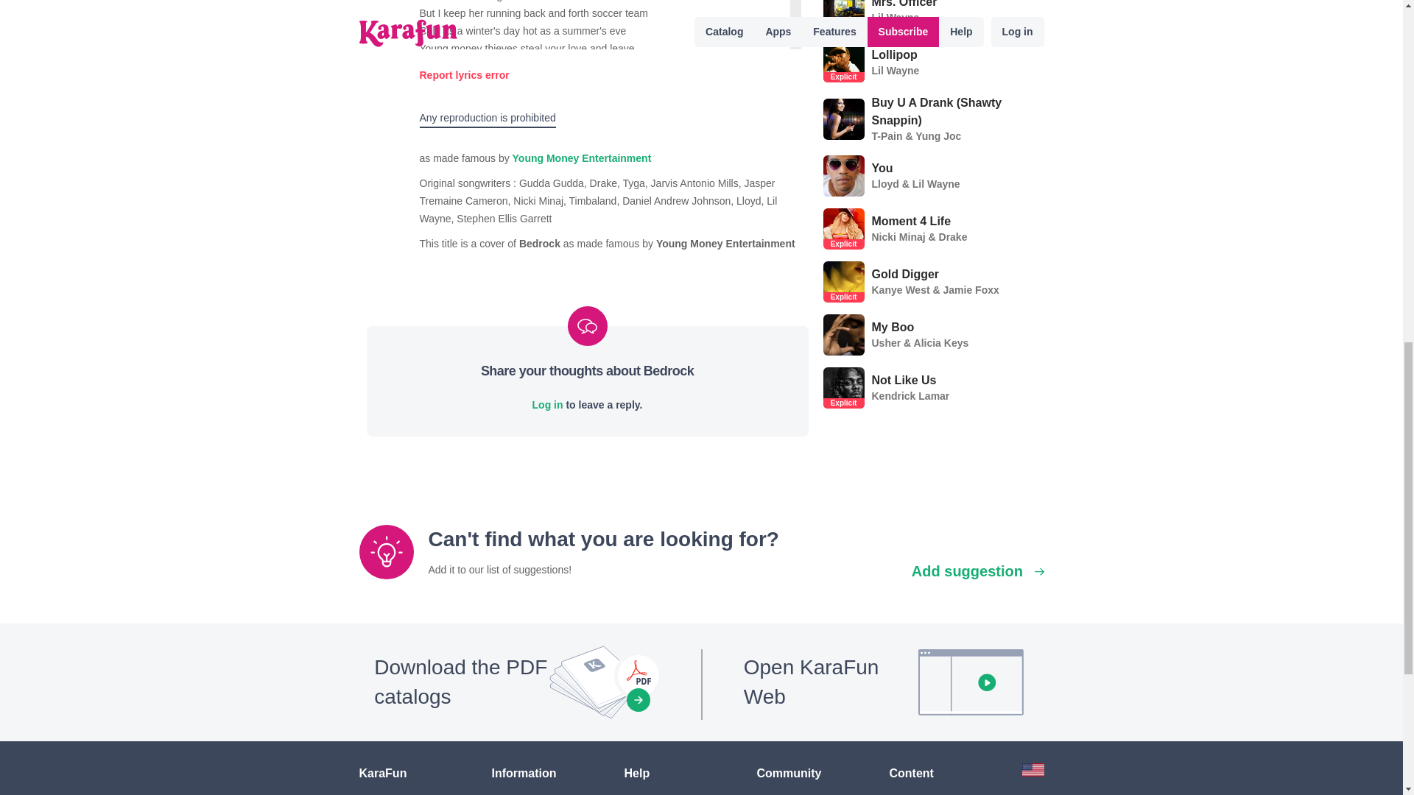  Describe the element at coordinates (605, 66) in the screenshot. I see `I like the way you walk it and if your walkin' my way ` at that location.